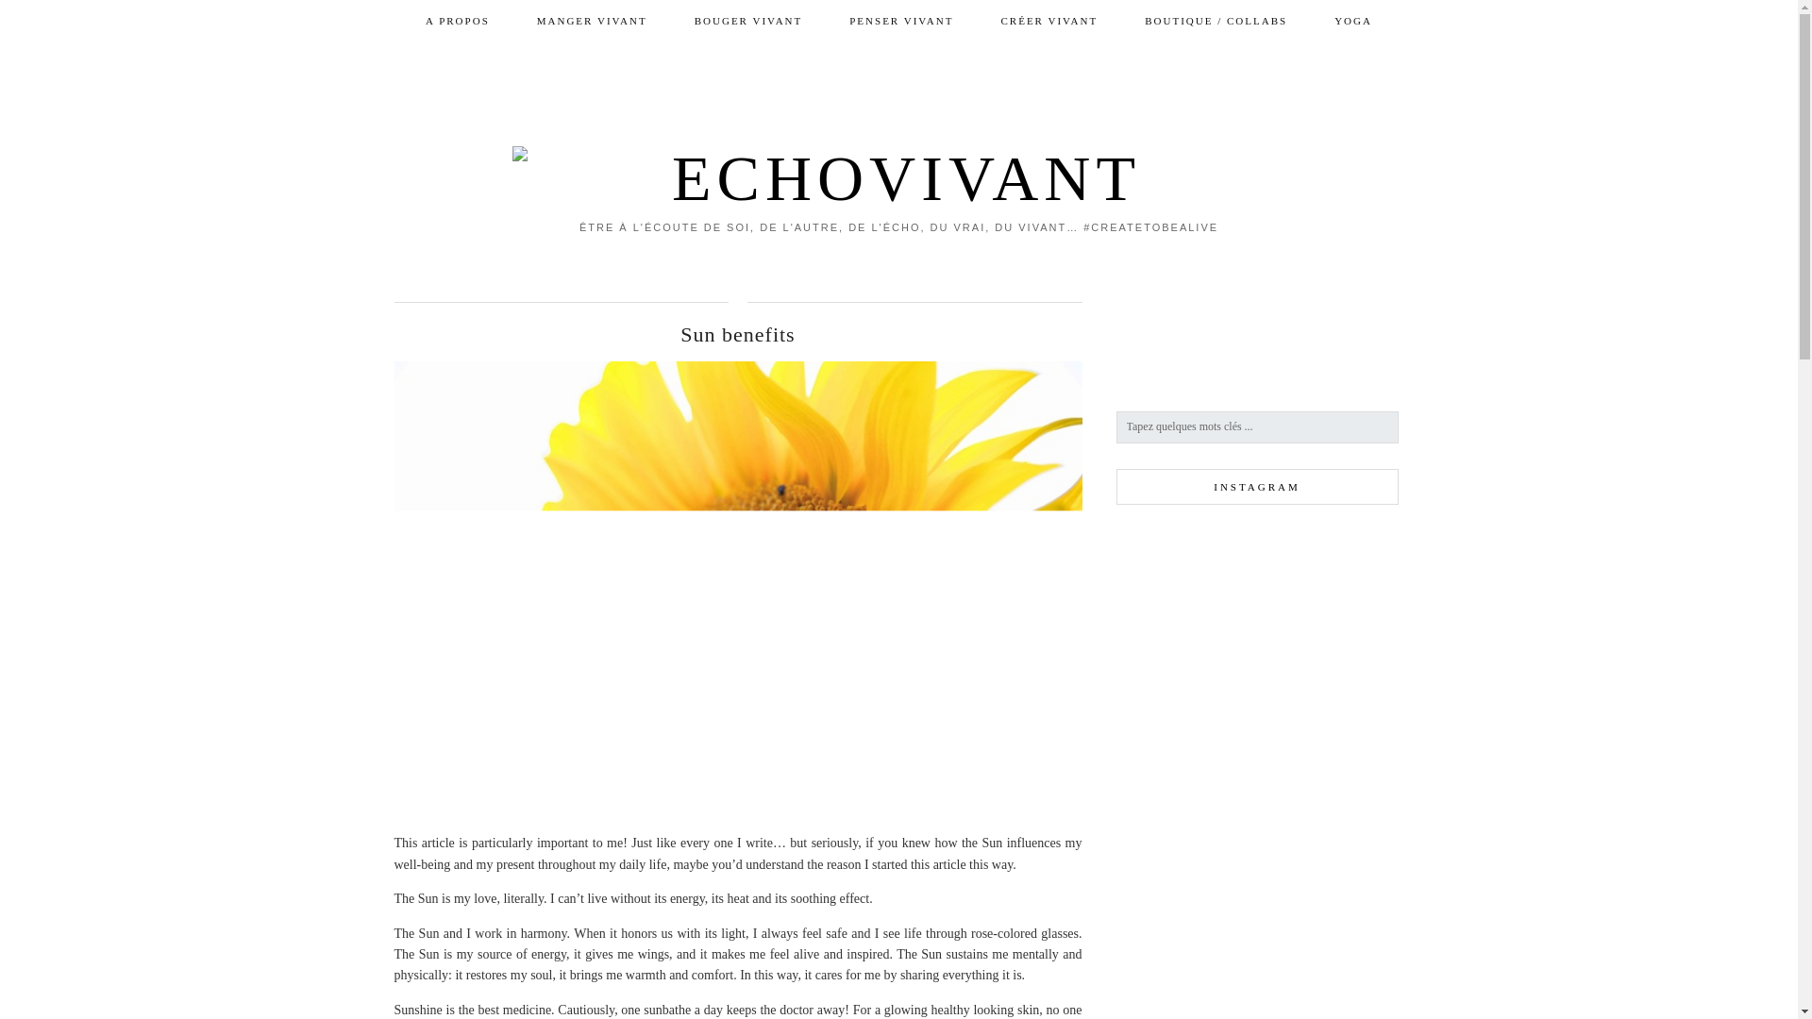 The image size is (1812, 1019). I want to click on Echovivant, so click(899, 147).